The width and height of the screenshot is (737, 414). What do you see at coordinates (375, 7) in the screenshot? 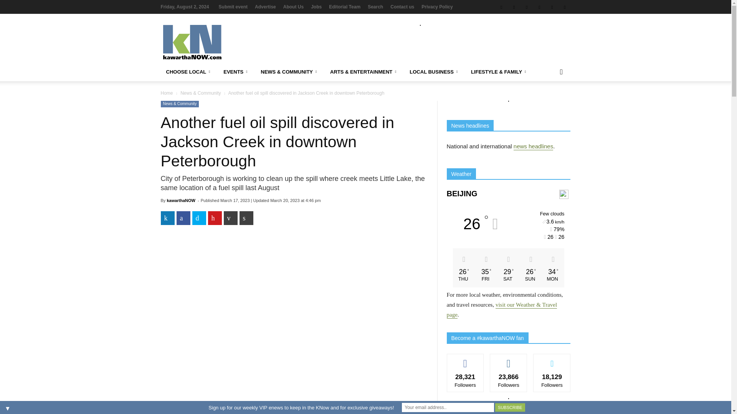
I see `Search` at bounding box center [375, 7].